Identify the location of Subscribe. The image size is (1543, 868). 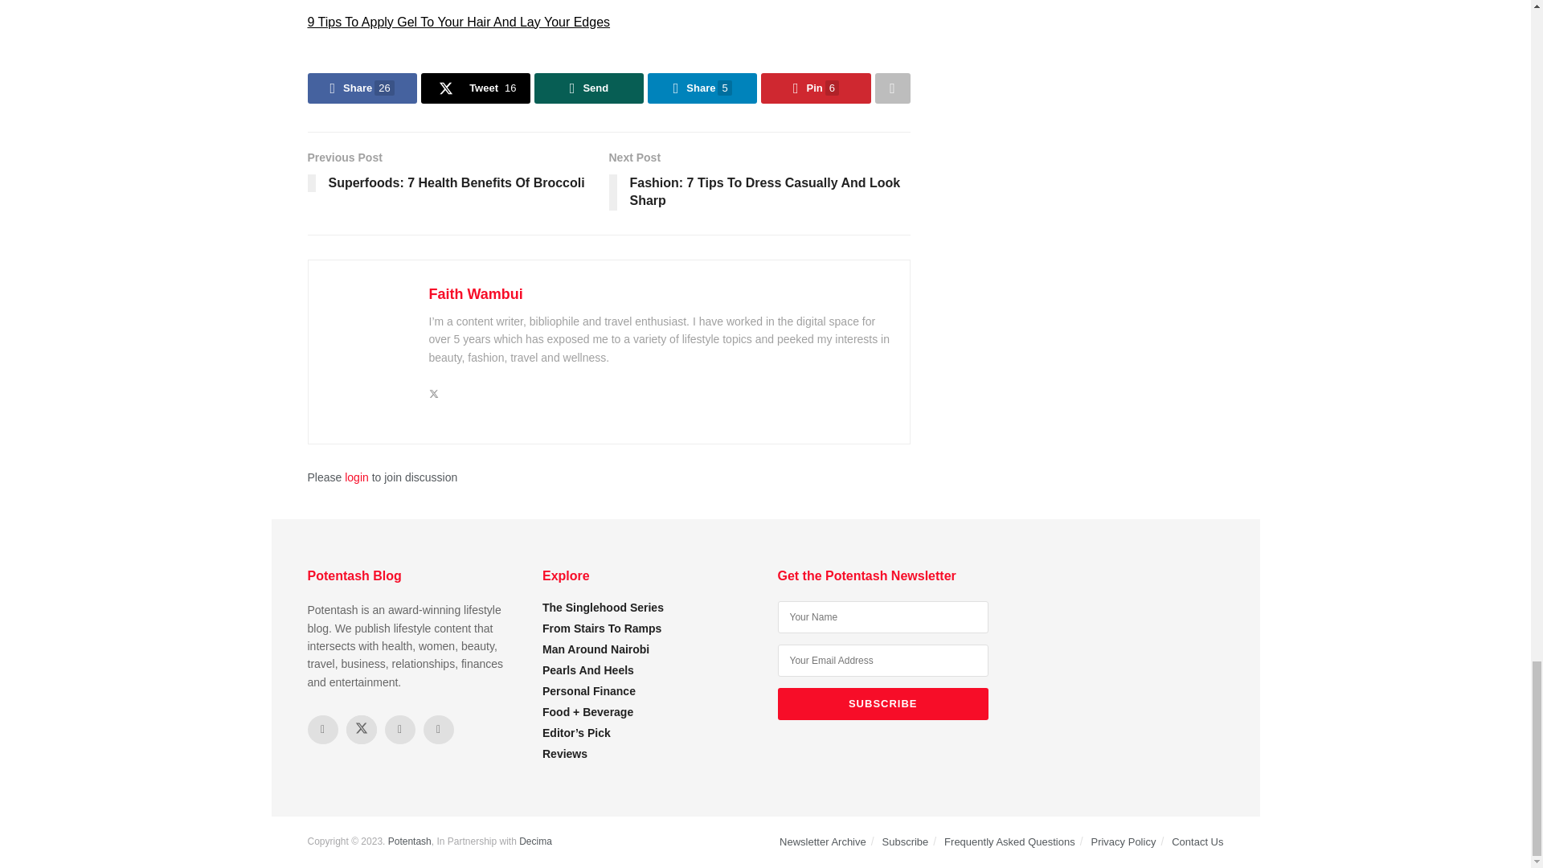
(882, 704).